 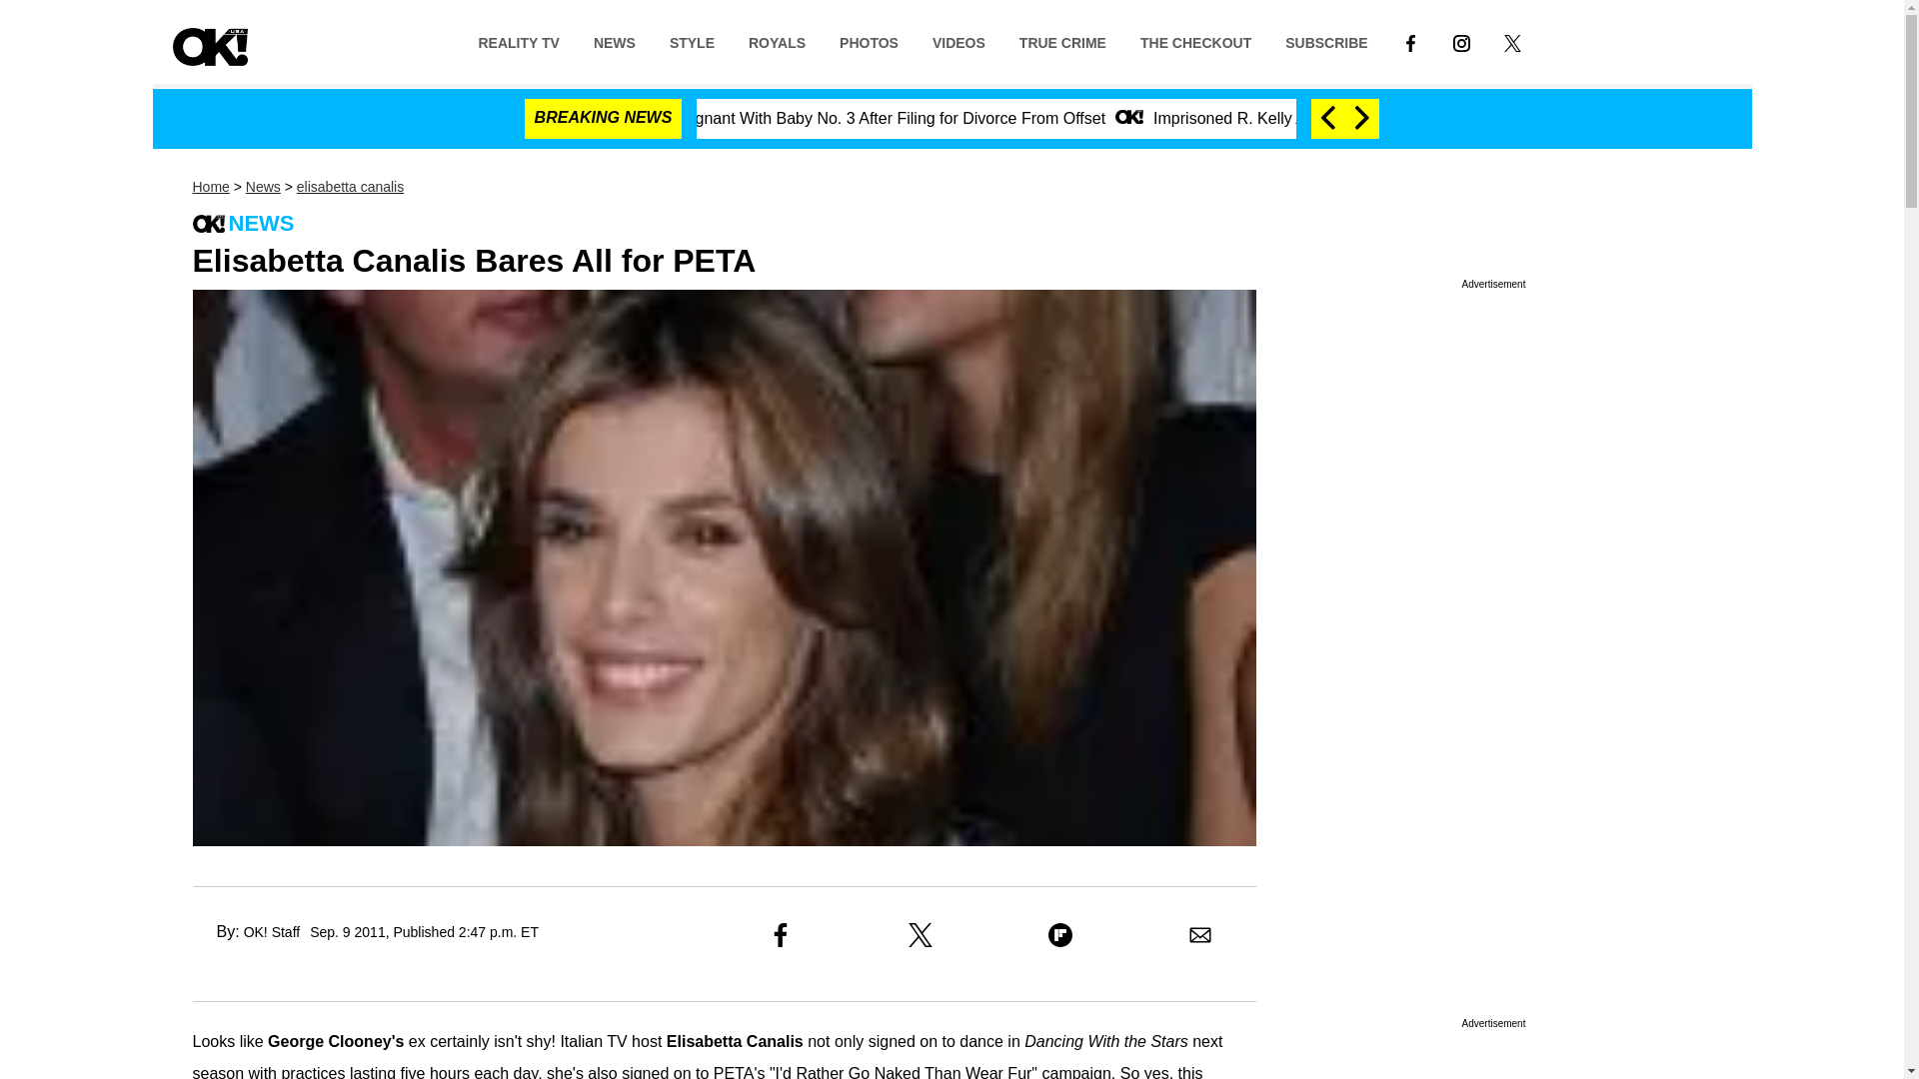 I want to click on OK! Staff, so click(x=272, y=931).